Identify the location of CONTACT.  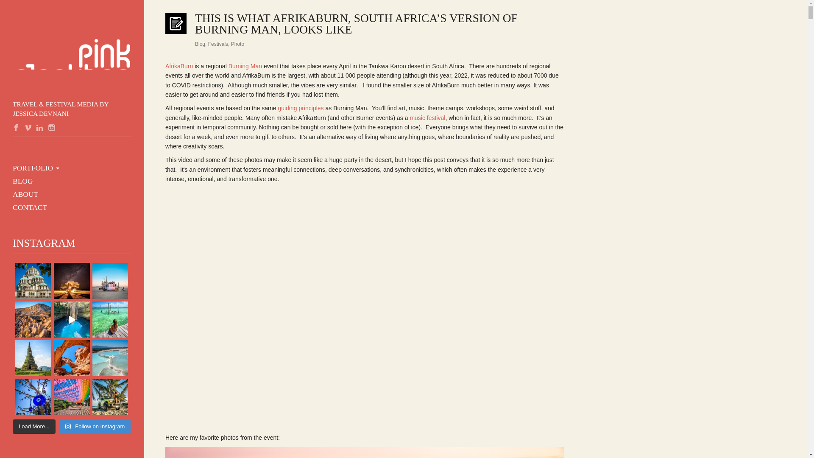
(27, 208).